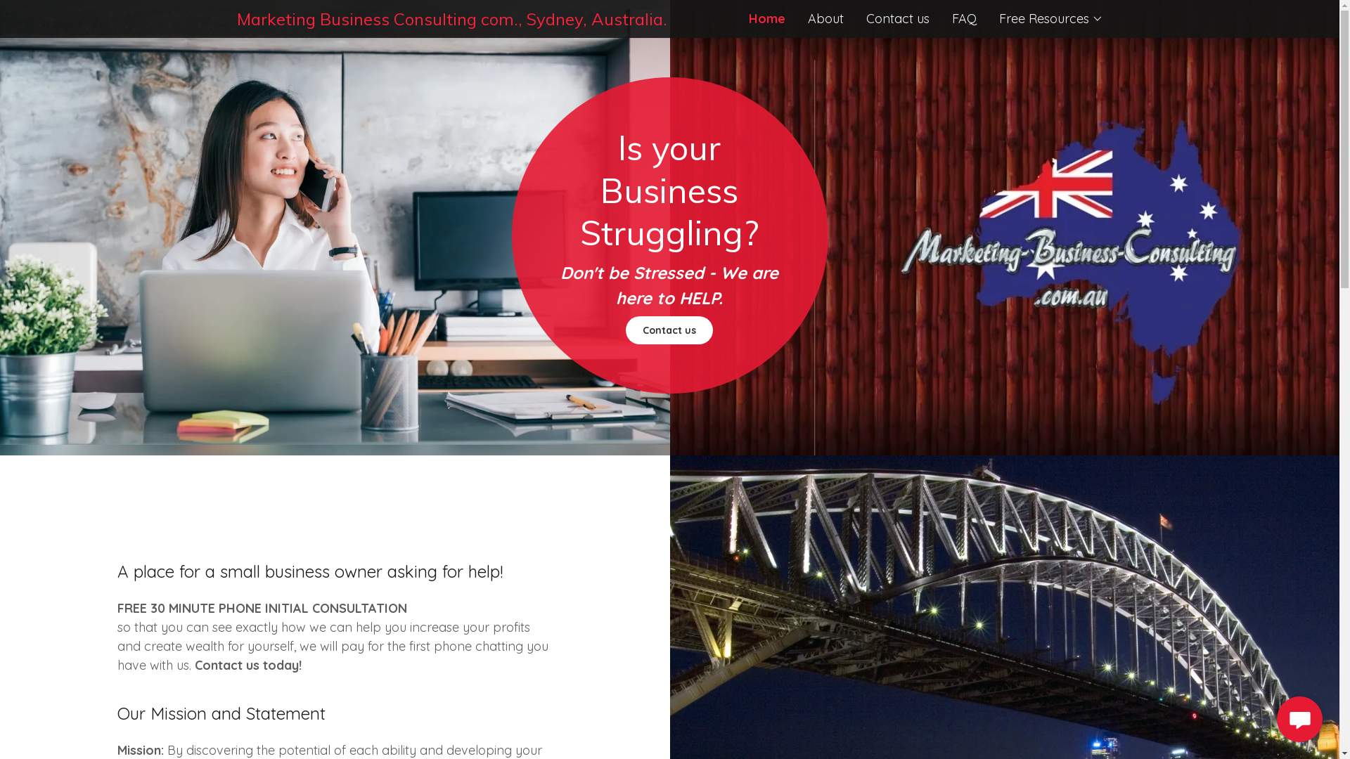 Image resolution: width=1350 pixels, height=759 pixels. Describe the element at coordinates (825, 19) in the screenshot. I see `About` at that location.